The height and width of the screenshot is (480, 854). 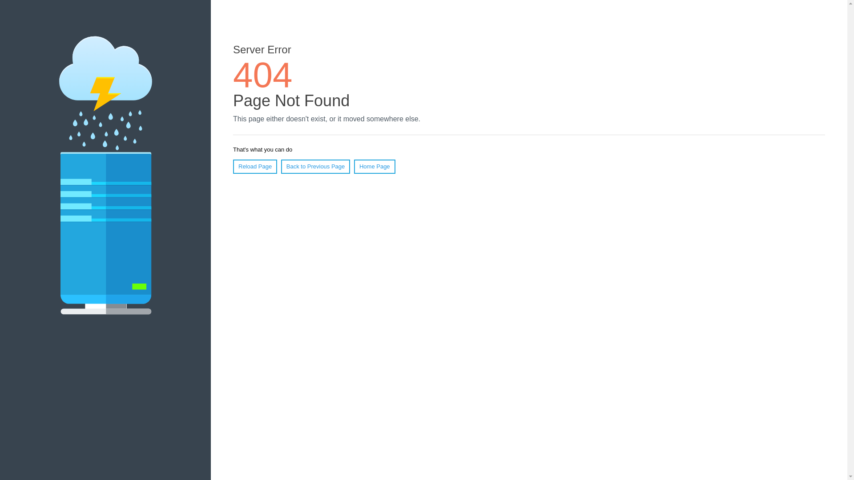 What do you see at coordinates (375, 166) in the screenshot?
I see `Home Page` at bounding box center [375, 166].